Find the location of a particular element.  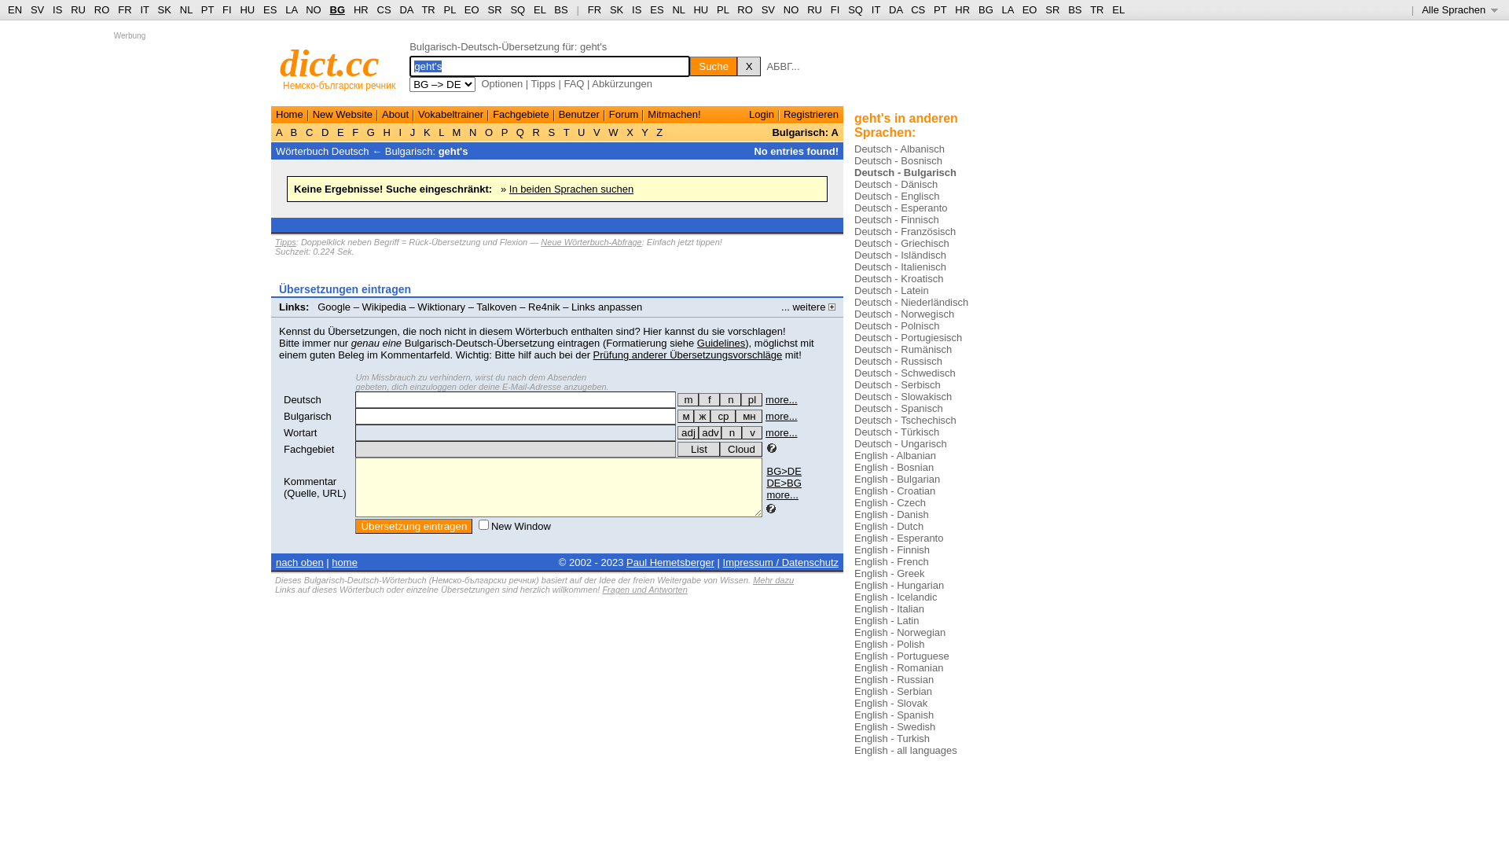

SR is located at coordinates (494, 9).